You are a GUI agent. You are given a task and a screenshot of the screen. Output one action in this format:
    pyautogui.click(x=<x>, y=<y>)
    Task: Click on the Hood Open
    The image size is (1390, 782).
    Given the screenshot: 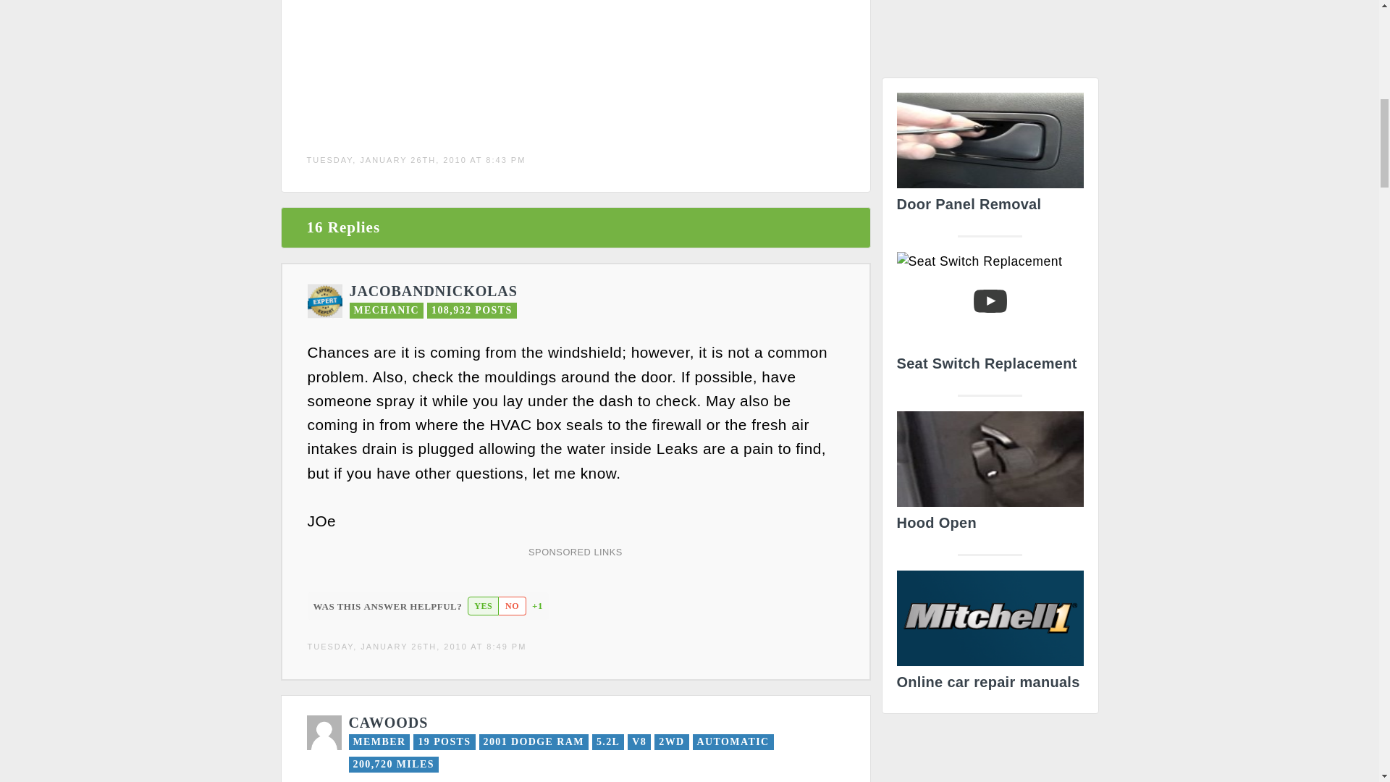 What is the action you would take?
    pyautogui.click(x=989, y=475)
    